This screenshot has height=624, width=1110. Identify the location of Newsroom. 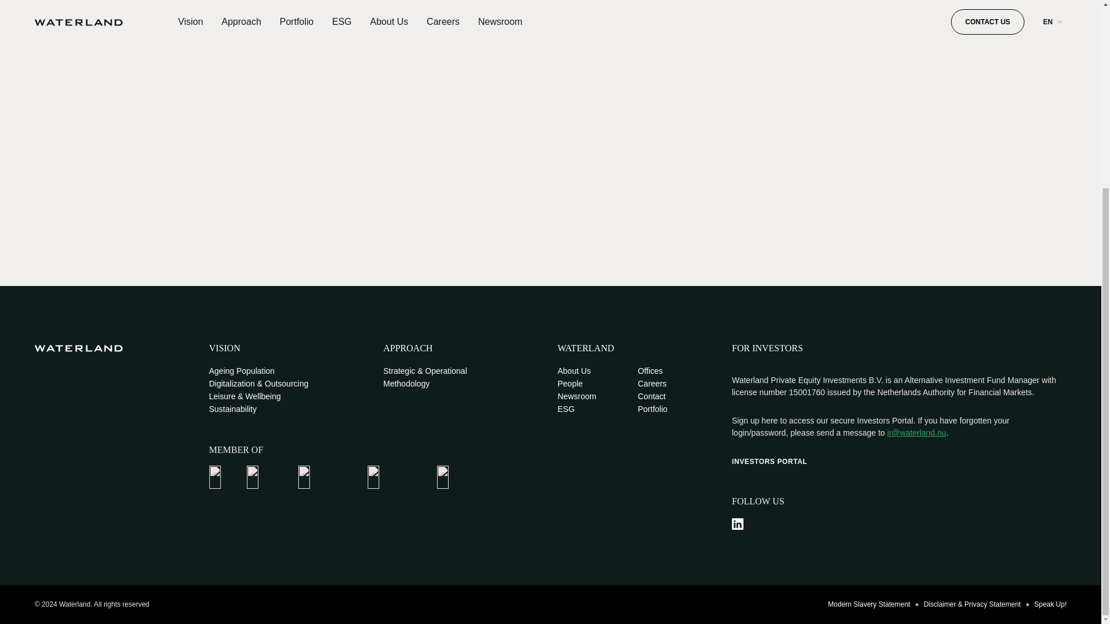
(576, 396).